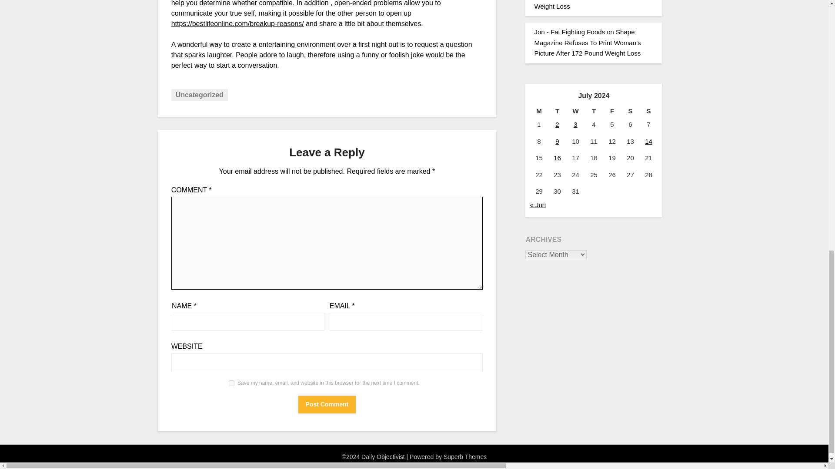 This screenshot has width=835, height=469. Describe the element at coordinates (648, 111) in the screenshot. I see `Sunday` at that location.